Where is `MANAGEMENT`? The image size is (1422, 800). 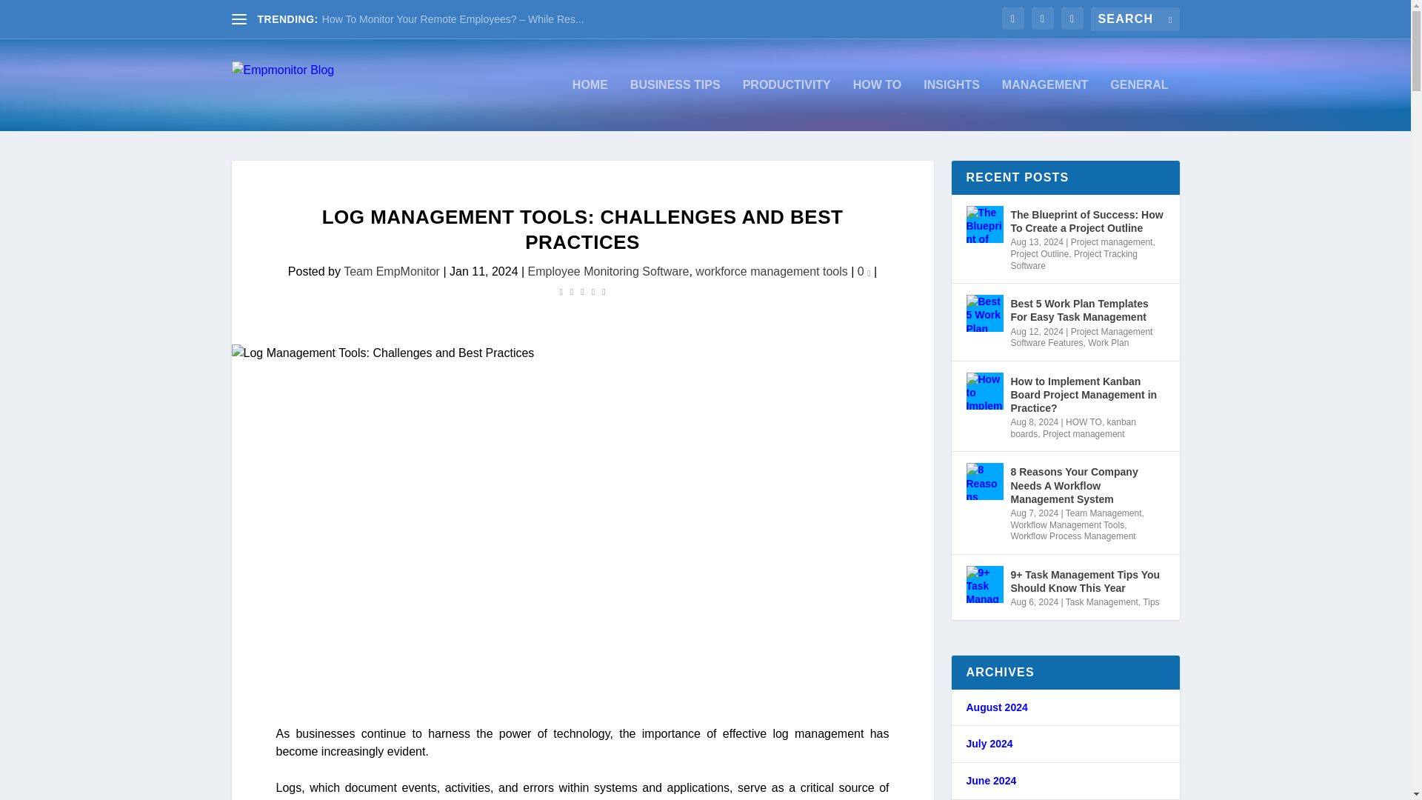 MANAGEMENT is located at coordinates (1044, 105).